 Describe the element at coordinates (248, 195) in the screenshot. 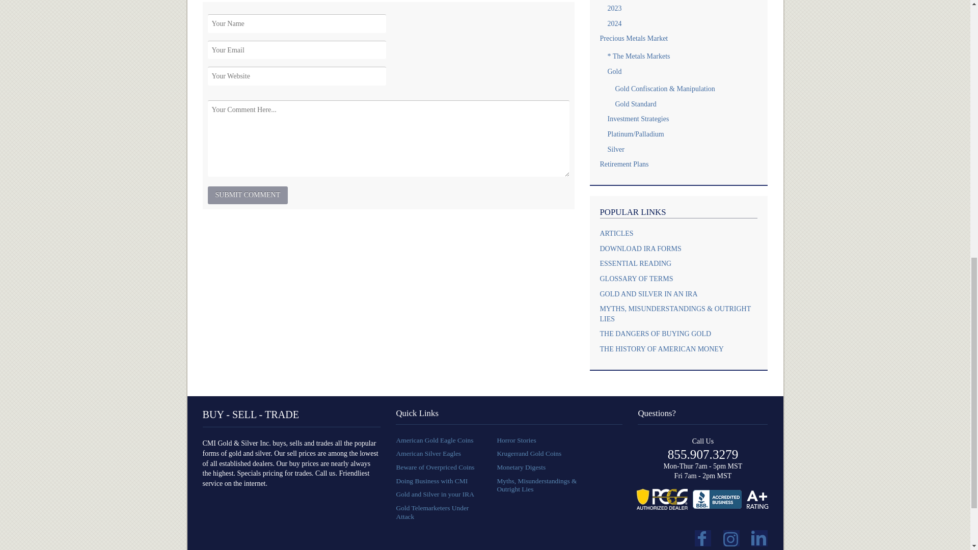

I see `Submit Comment` at that location.